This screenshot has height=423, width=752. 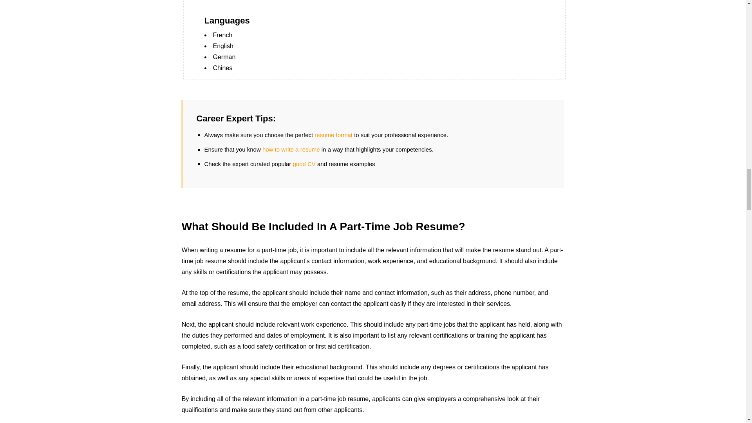 What do you see at coordinates (304, 164) in the screenshot?
I see `good cv` at bounding box center [304, 164].